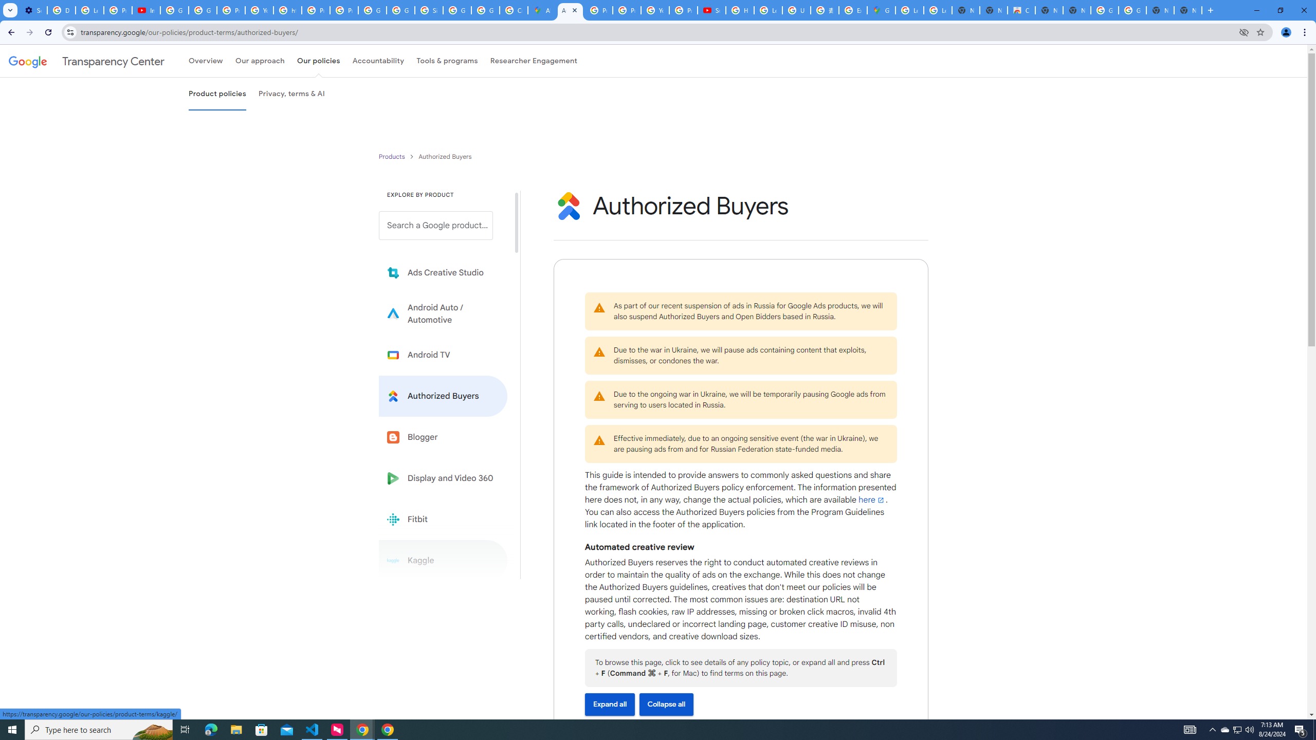 Image resolution: width=1316 pixels, height=740 pixels. What do you see at coordinates (378, 61) in the screenshot?
I see `Accountability` at bounding box center [378, 61].